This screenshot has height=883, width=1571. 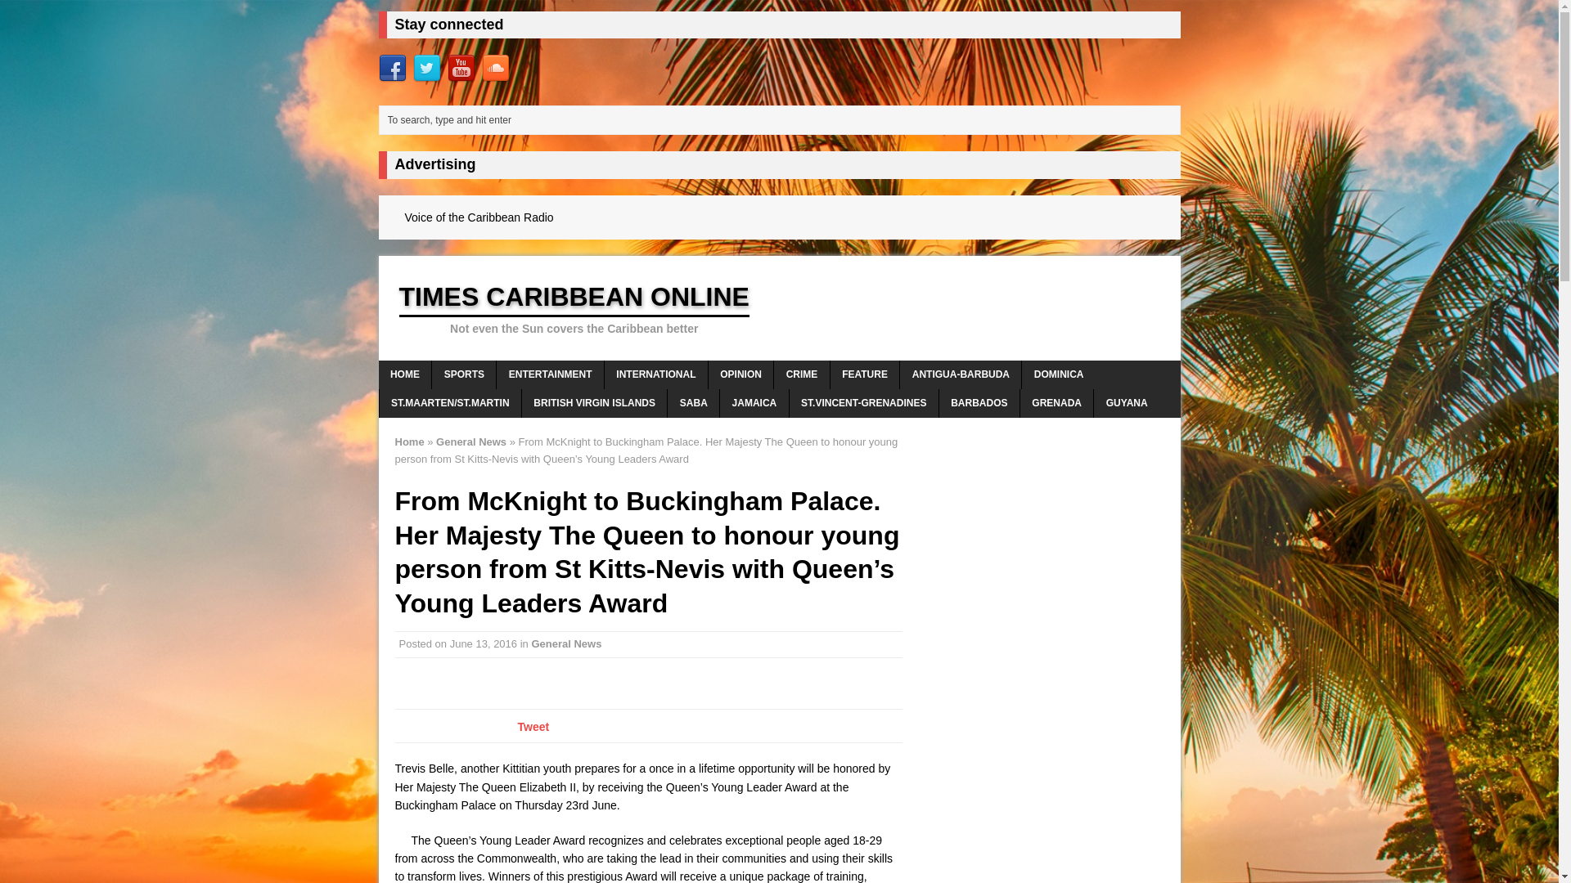 What do you see at coordinates (550, 374) in the screenshot?
I see `ENTERTAINMENT` at bounding box center [550, 374].